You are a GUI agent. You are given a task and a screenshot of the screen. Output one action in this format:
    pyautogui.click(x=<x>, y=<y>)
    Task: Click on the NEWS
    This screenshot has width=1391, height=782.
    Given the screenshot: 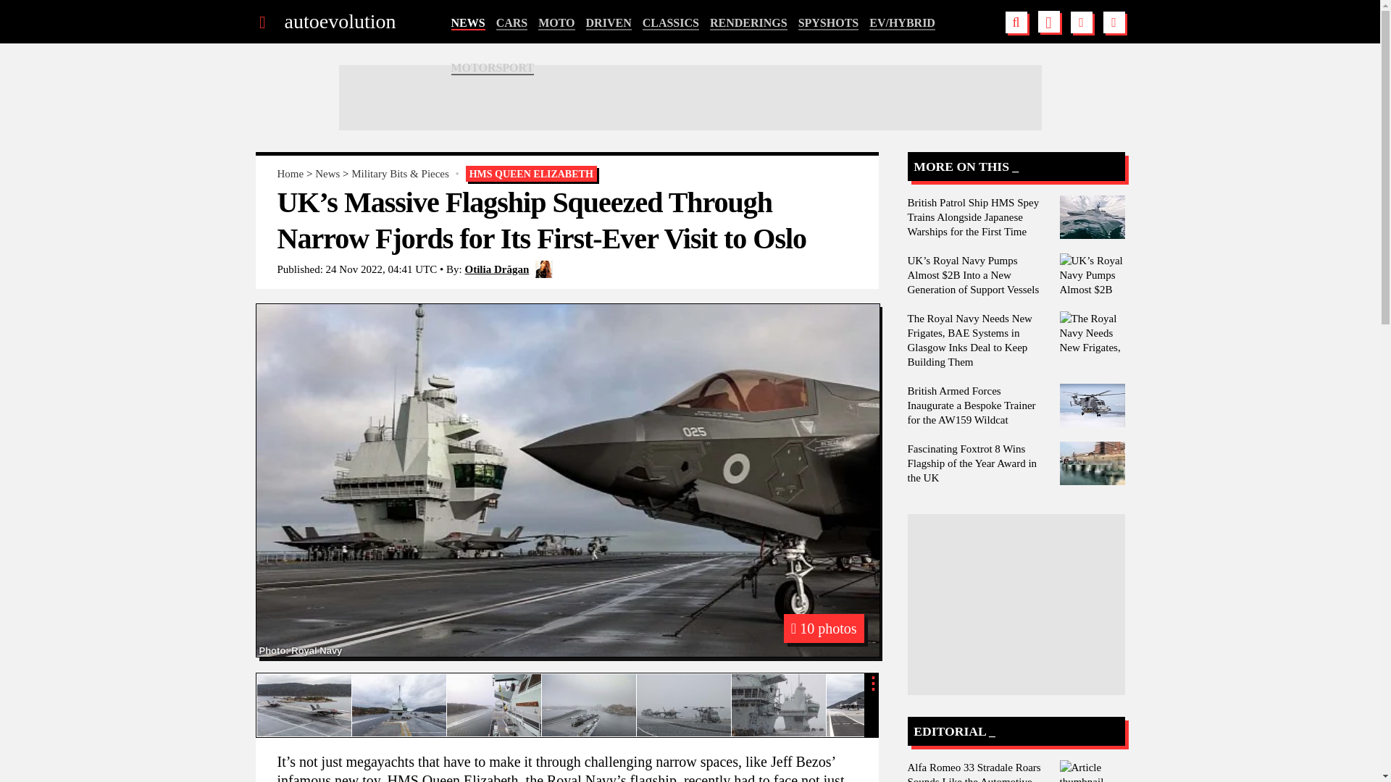 What is the action you would take?
    pyautogui.click(x=467, y=23)
    